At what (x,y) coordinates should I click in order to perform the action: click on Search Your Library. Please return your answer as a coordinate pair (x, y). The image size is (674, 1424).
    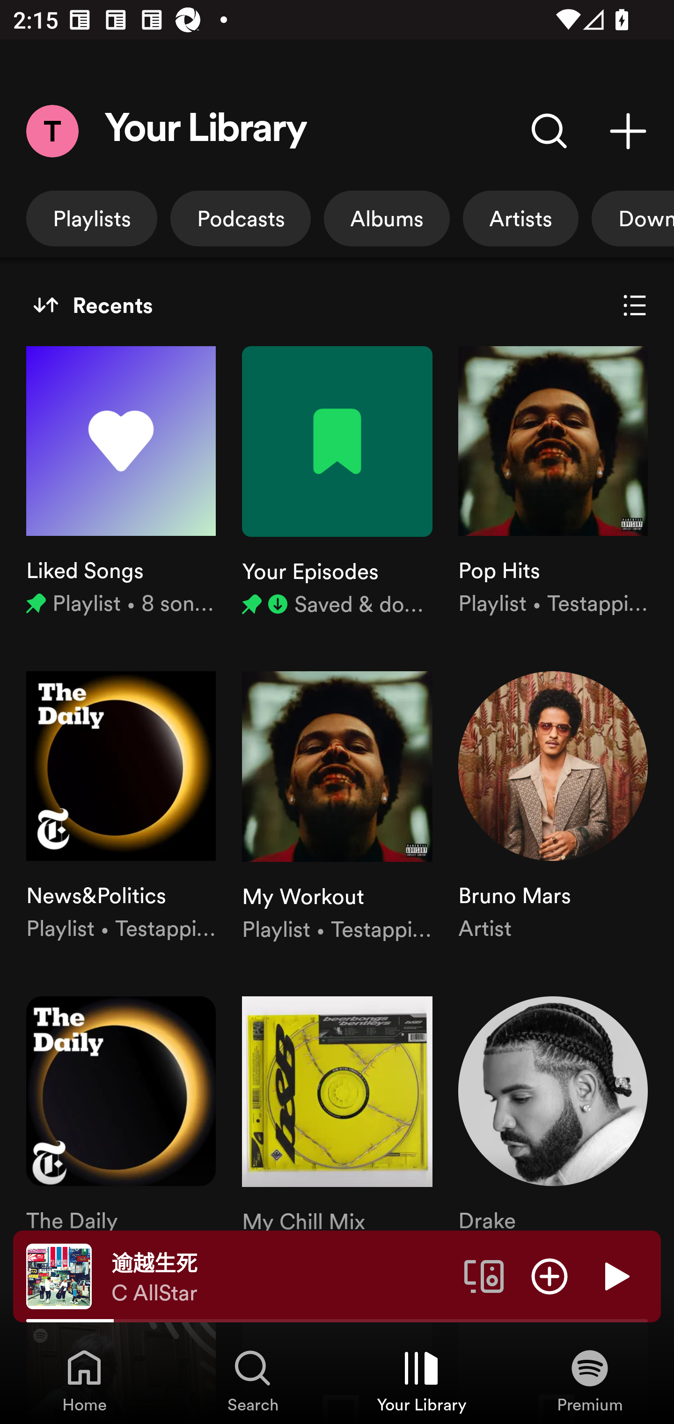
    Looking at the image, I should click on (549, 131).